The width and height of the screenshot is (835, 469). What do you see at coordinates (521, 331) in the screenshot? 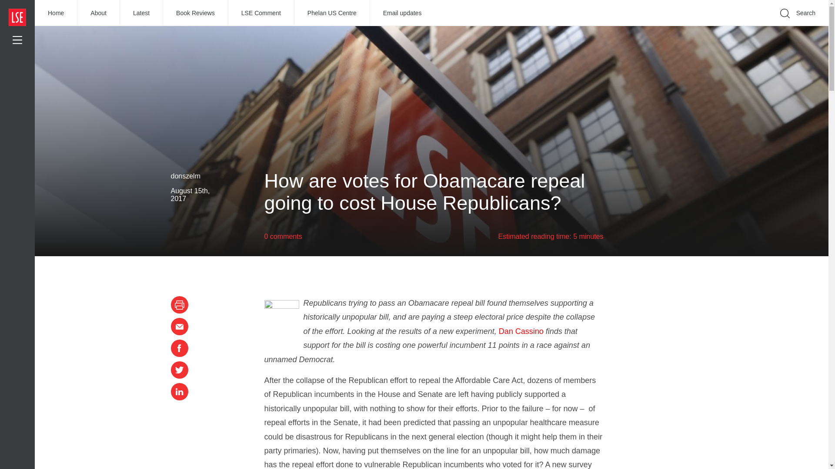
I see `Dan Cassino` at bounding box center [521, 331].